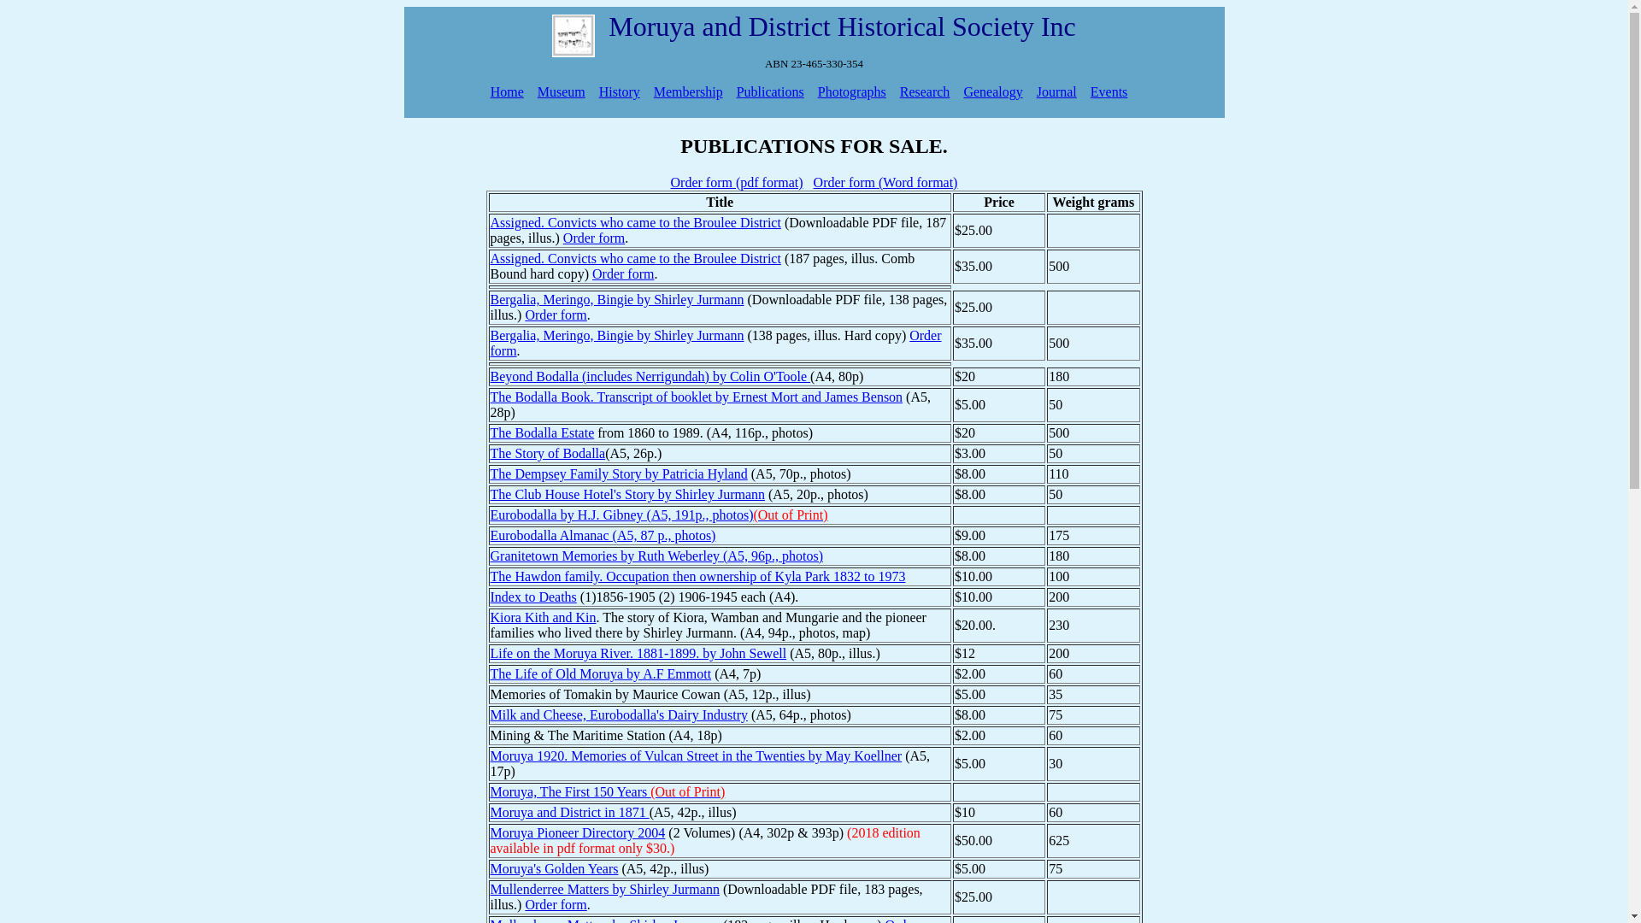  Describe the element at coordinates (549, 453) in the screenshot. I see `The Story of Bodalla` at that location.